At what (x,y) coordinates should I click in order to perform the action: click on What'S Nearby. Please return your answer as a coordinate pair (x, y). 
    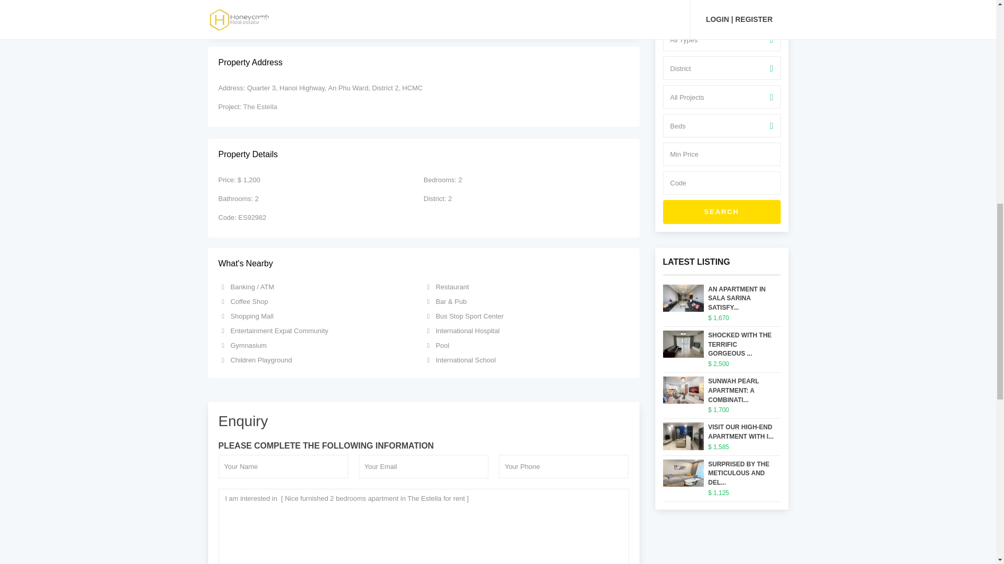
    Looking at the image, I should click on (424, 264).